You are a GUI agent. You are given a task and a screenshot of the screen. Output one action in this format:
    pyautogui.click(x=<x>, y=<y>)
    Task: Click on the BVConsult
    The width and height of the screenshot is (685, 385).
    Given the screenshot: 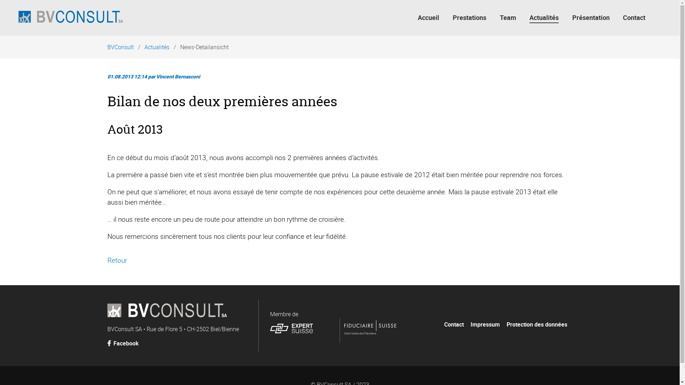 What is the action you would take?
    pyautogui.click(x=122, y=47)
    